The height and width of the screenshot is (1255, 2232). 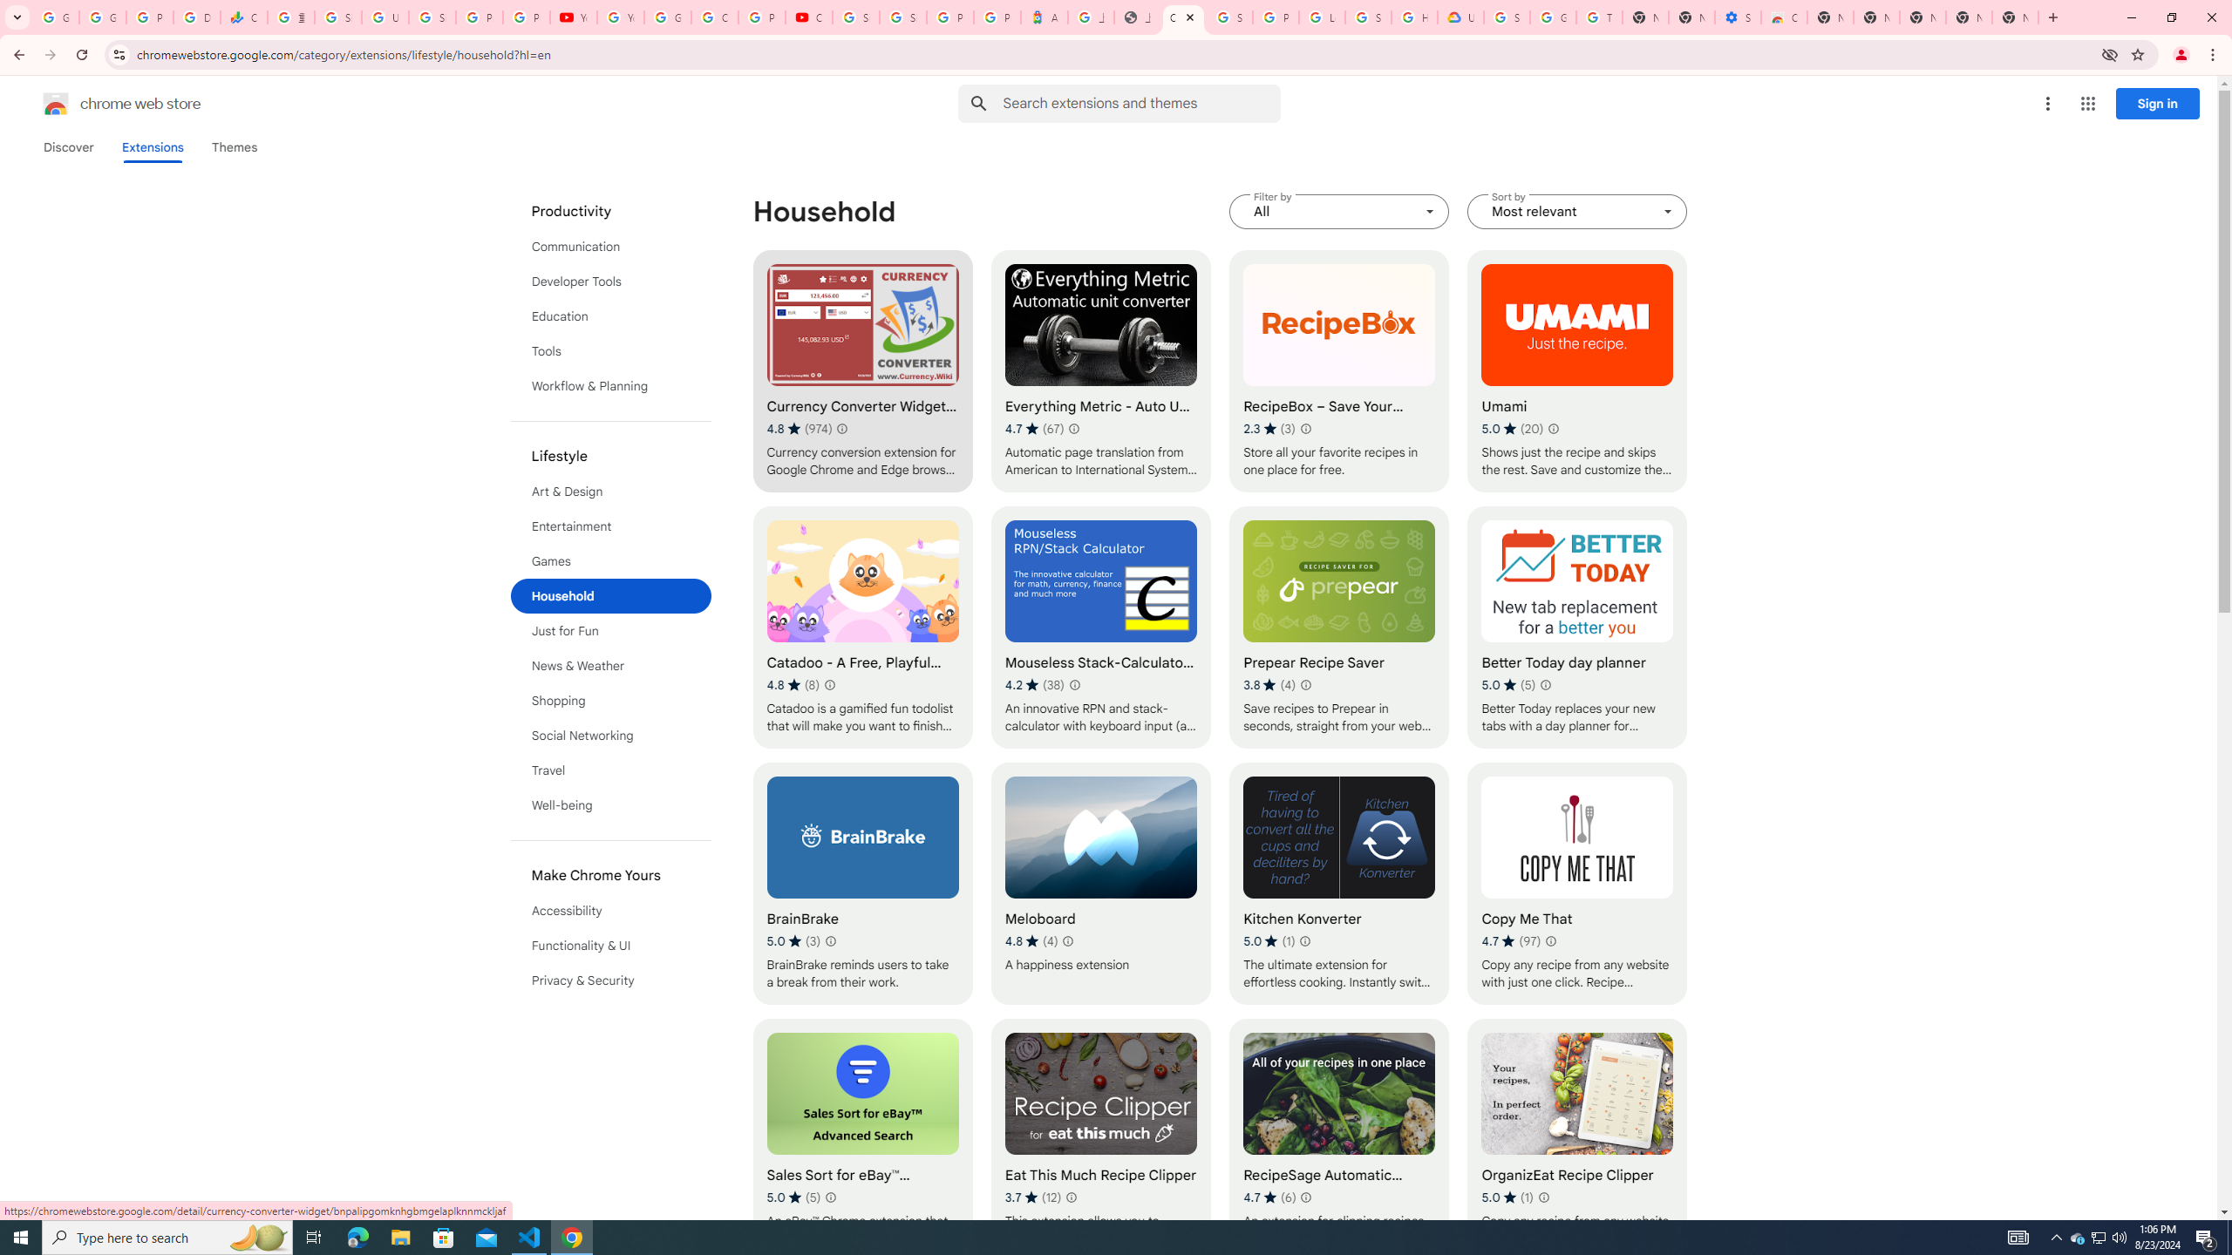 I want to click on Learn more about results and reviews "Copy Me That", so click(x=1550, y=941).